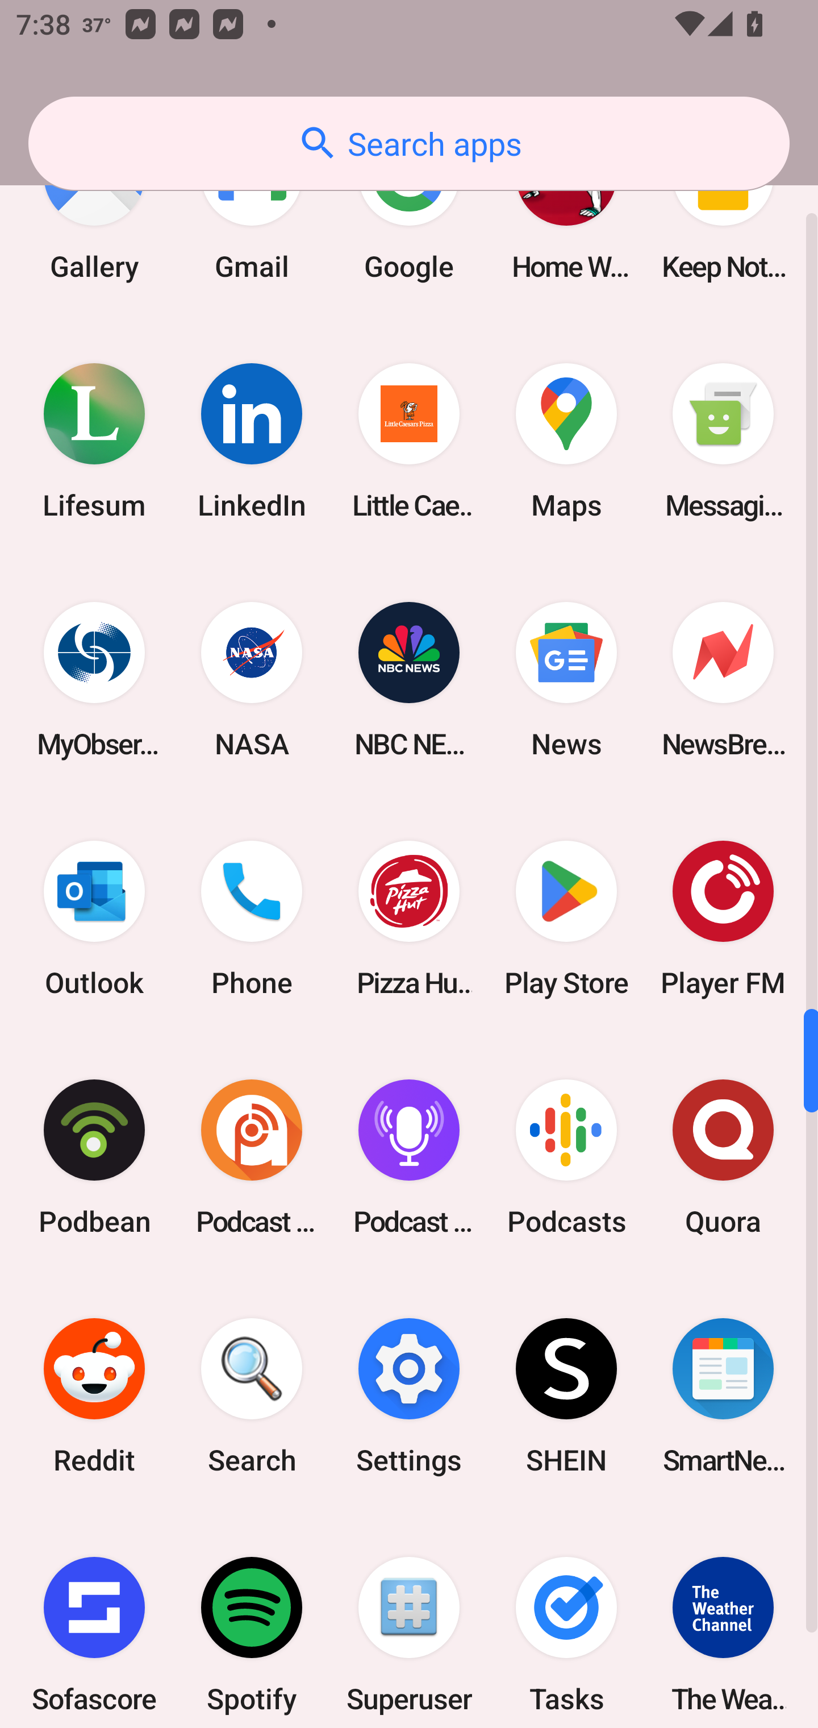 The image size is (818, 1728). Describe the element at coordinates (409, 143) in the screenshot. I see `  Search apps` at that location.